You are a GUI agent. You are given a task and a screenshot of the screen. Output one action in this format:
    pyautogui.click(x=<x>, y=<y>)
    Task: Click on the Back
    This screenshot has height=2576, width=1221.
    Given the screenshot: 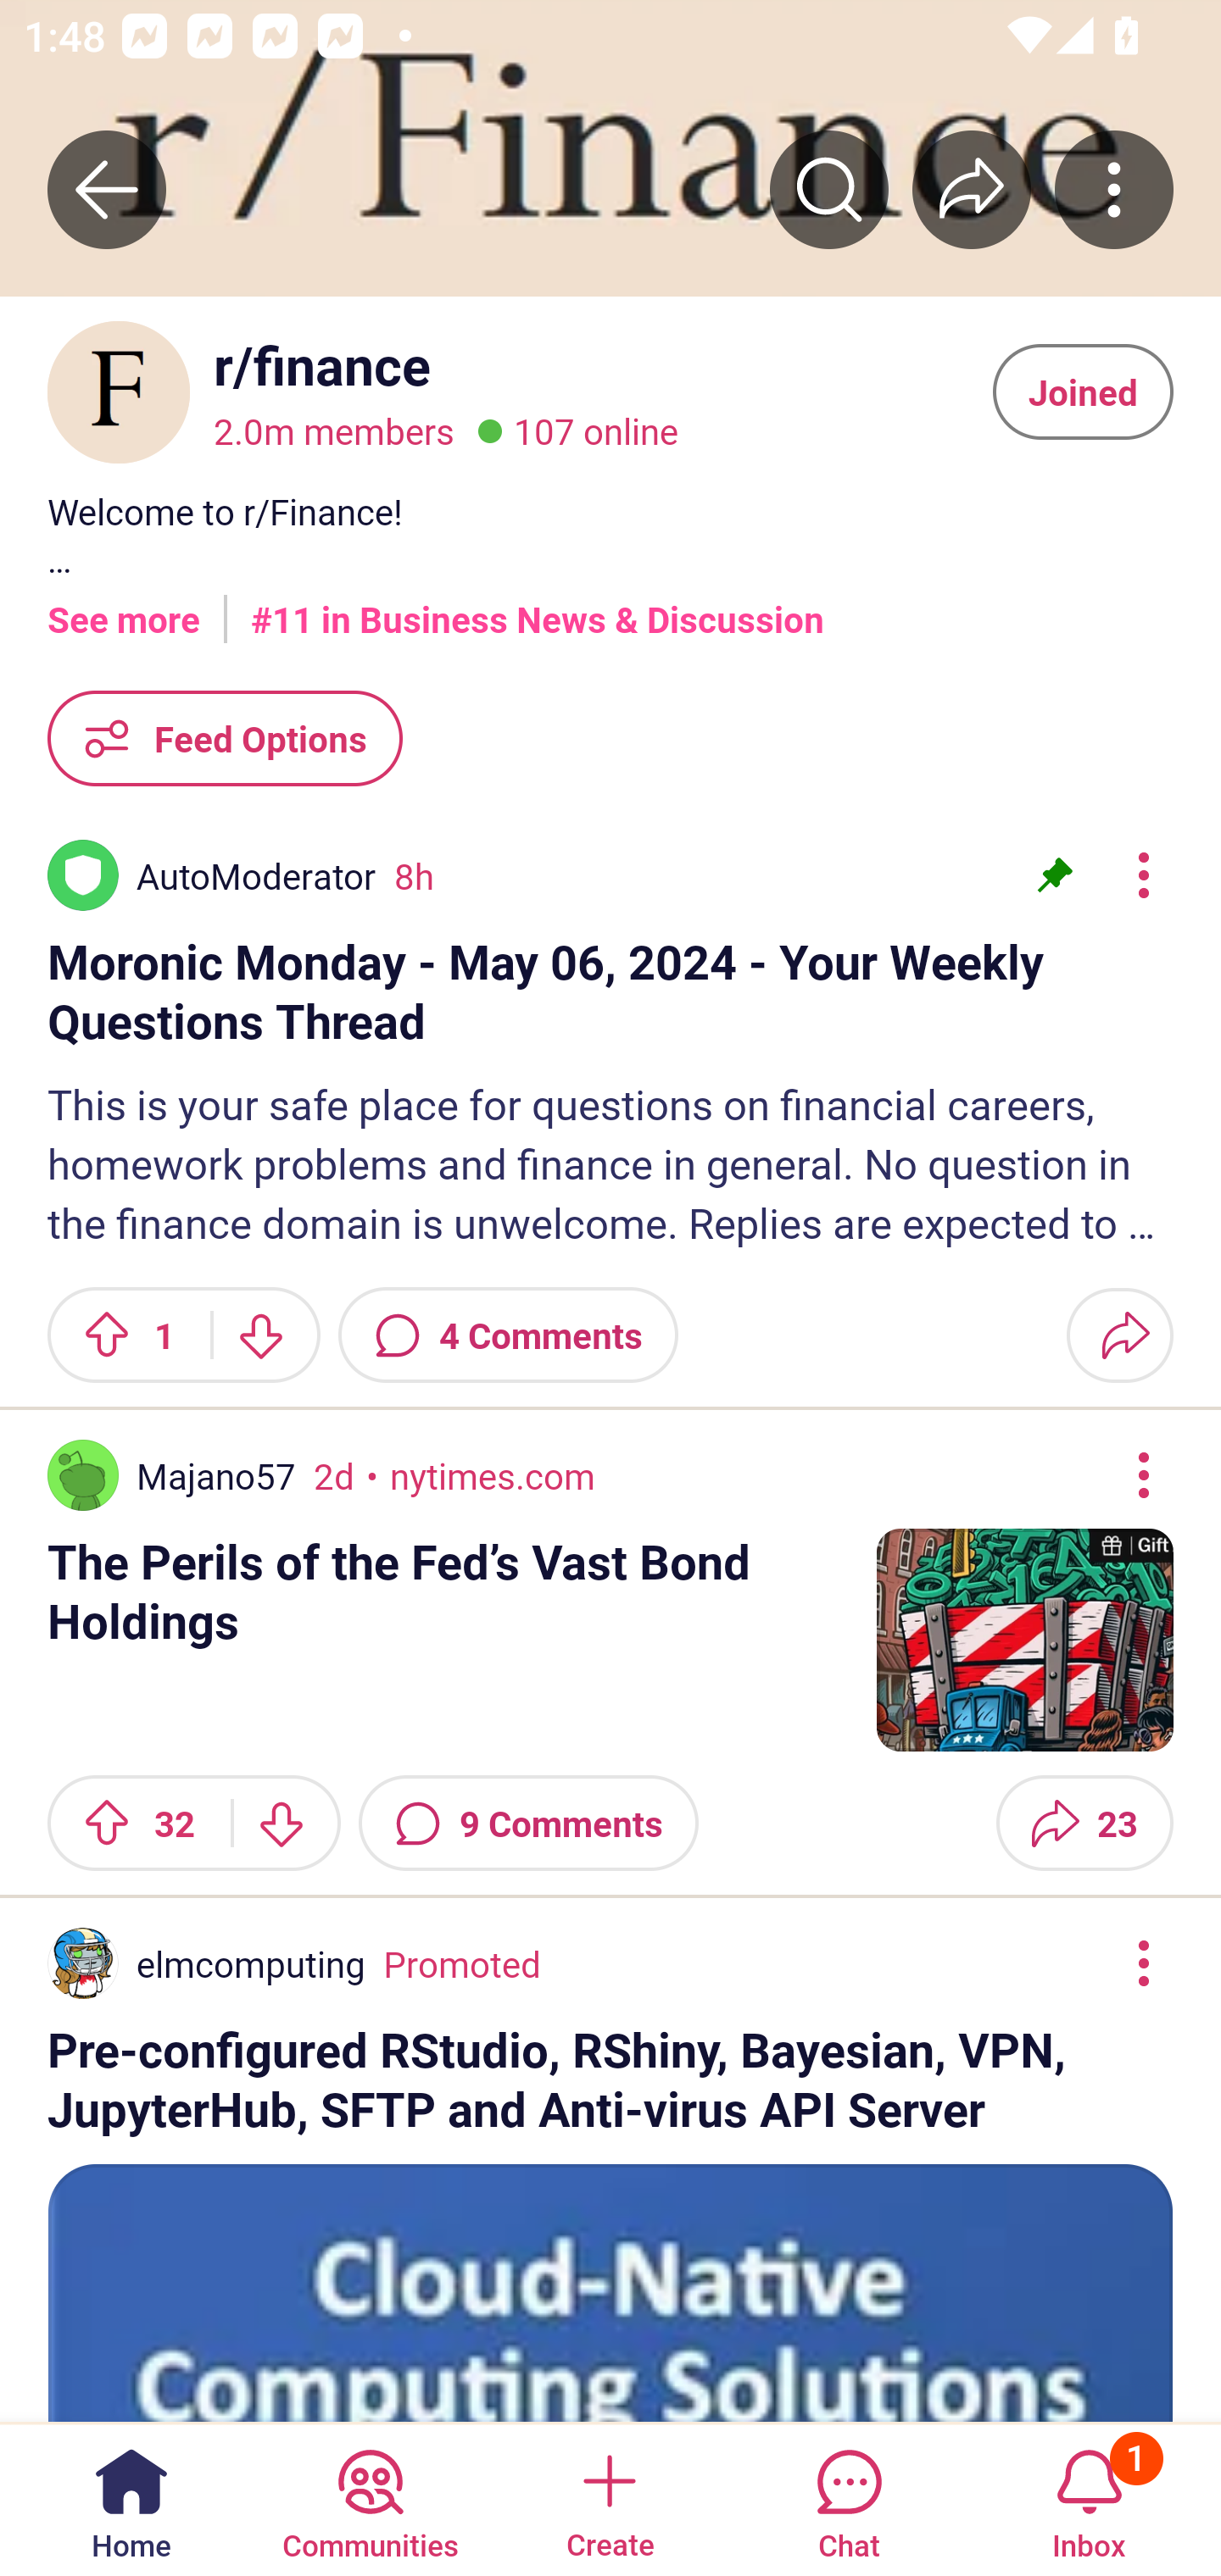 What is the action you would take?
    pyautogui.click(x=107, y=189)
    